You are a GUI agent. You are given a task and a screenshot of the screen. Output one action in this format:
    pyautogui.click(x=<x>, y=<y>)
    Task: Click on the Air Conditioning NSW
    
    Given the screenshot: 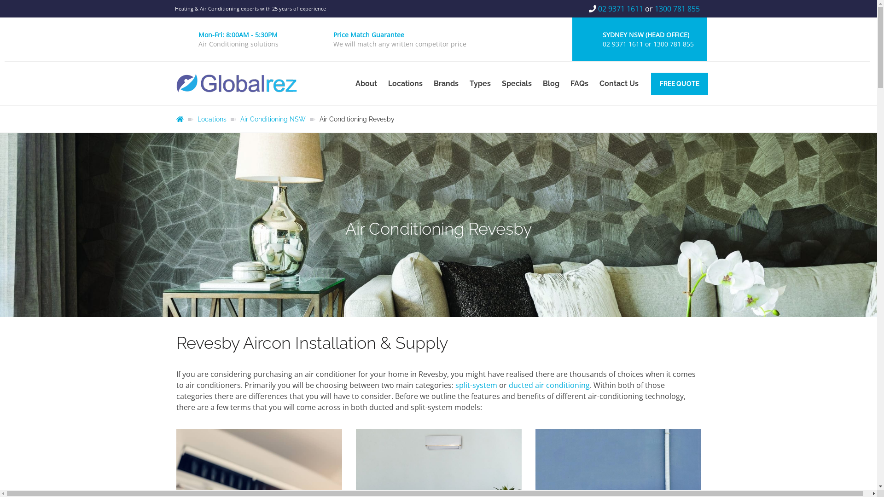 What is the action you would take?
    pyautogui.click(x=273, y=119)
    